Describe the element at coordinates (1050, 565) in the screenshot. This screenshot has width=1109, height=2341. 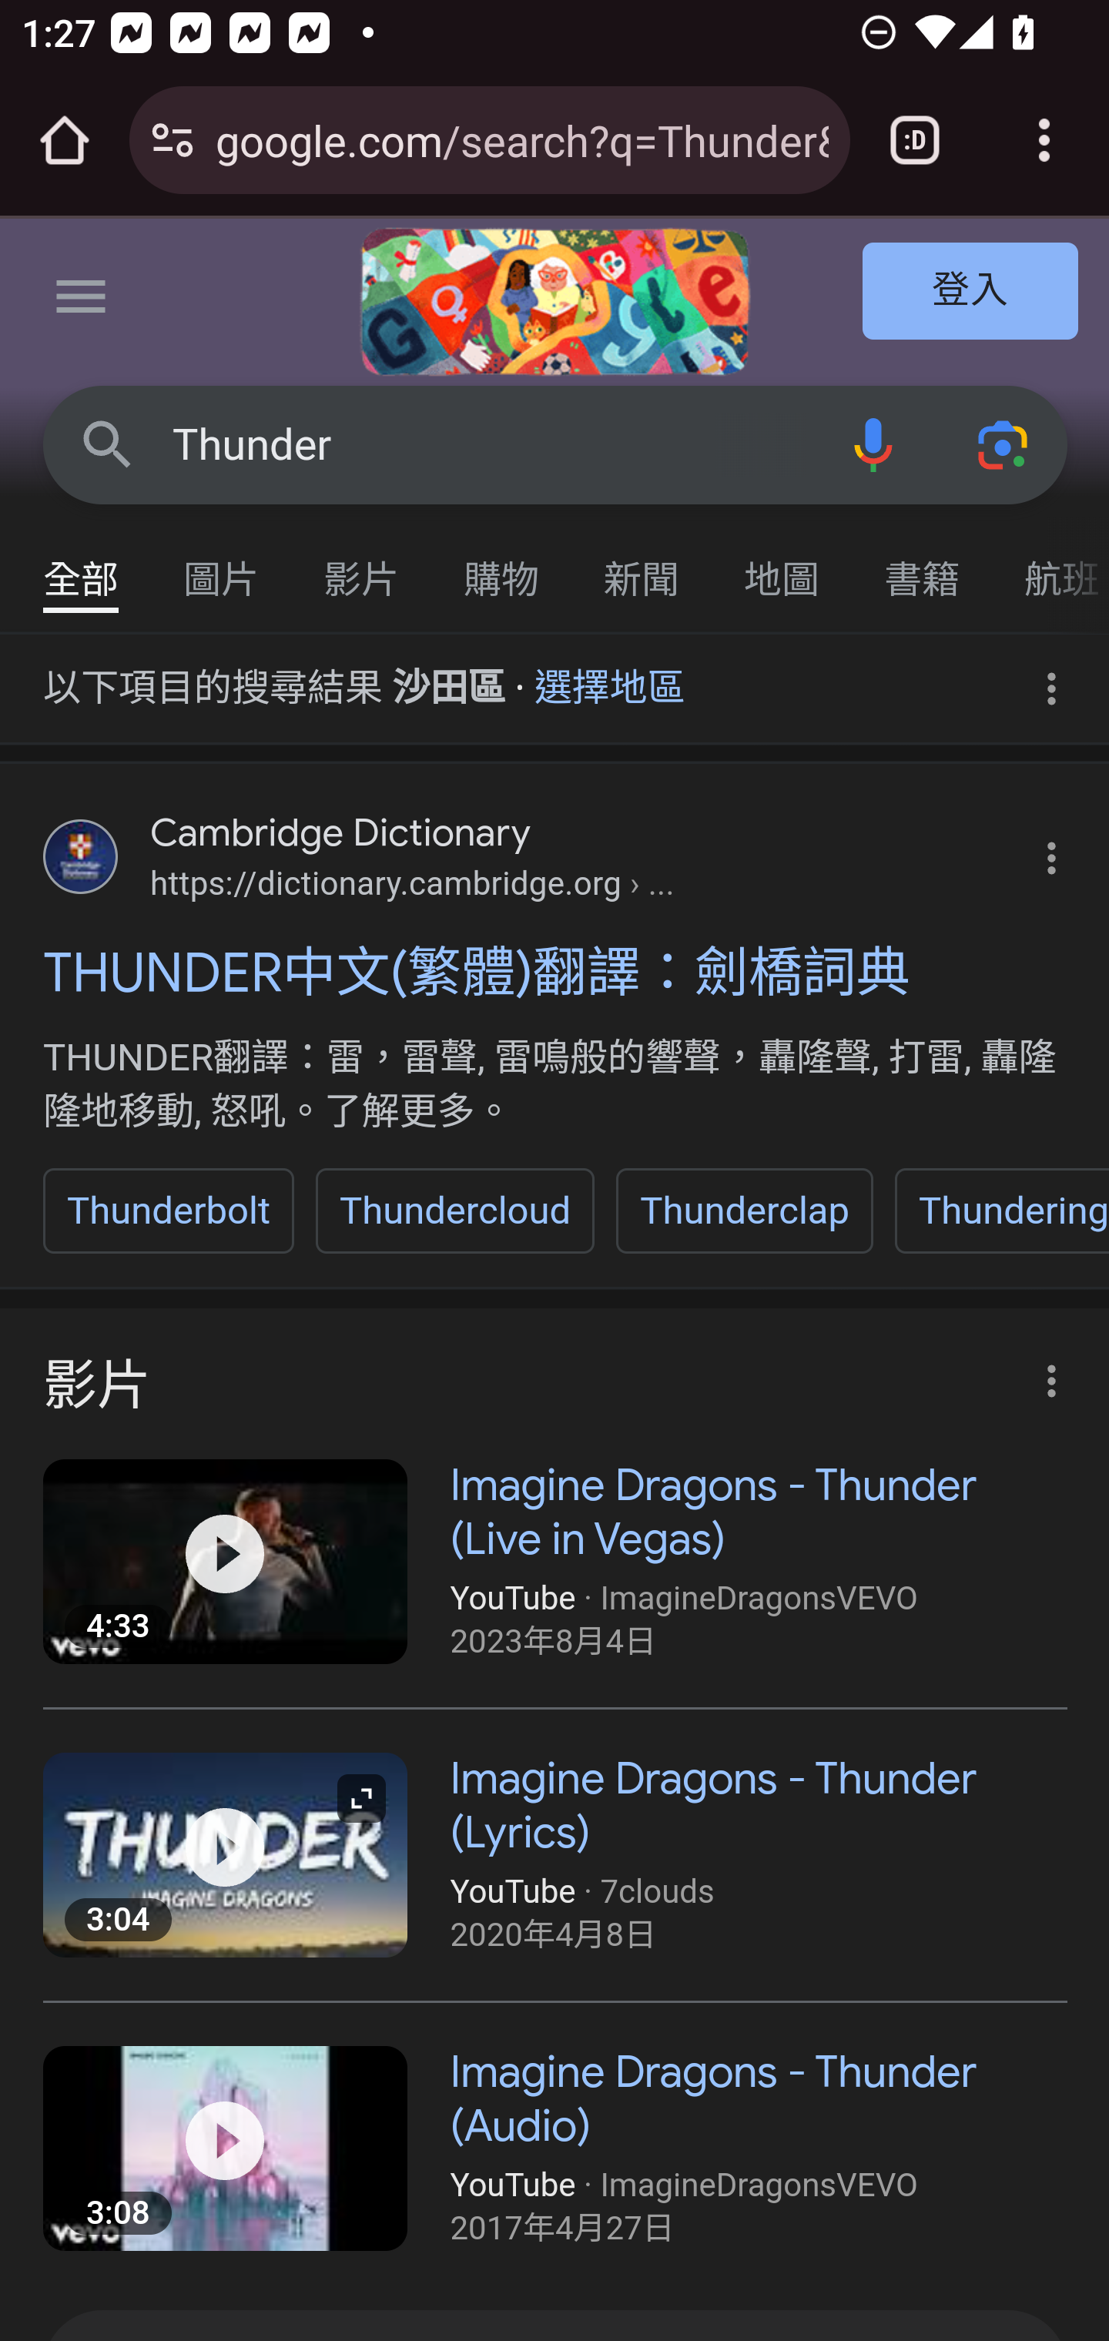
I see `航班` at that location.